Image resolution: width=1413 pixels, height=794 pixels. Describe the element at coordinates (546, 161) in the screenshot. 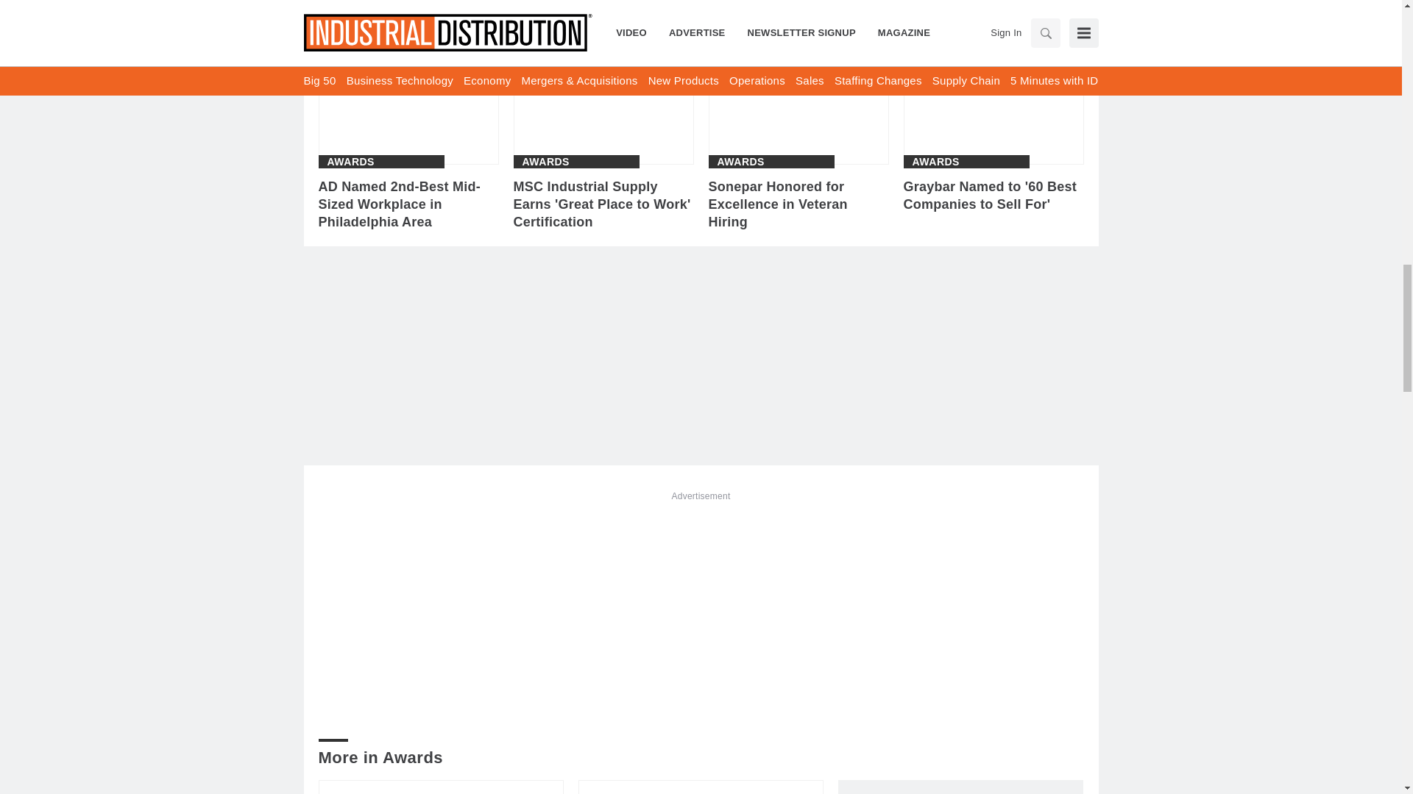

I see `Awards` at that location.